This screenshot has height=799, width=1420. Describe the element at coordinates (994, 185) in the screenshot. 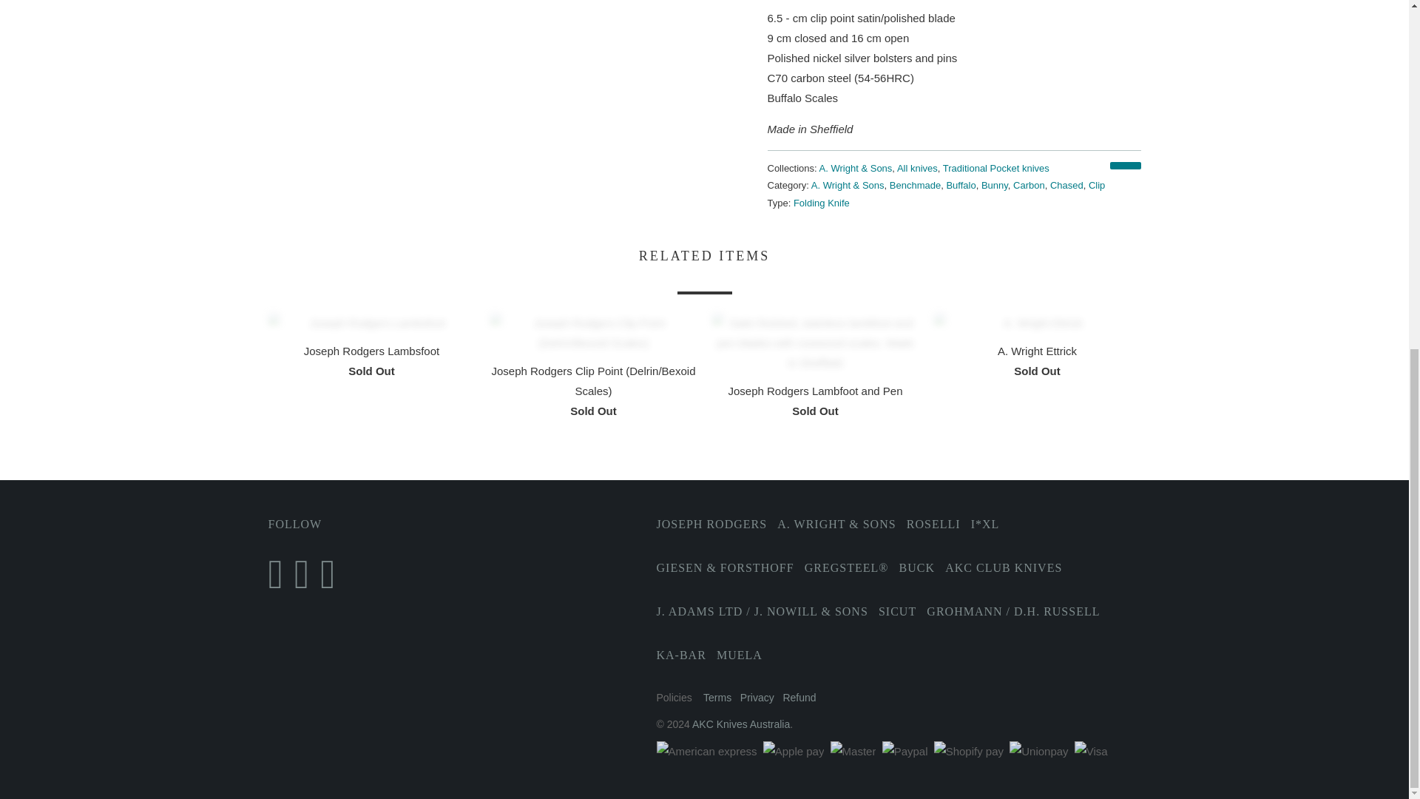

I see `Products tagged Bunny` at that location.